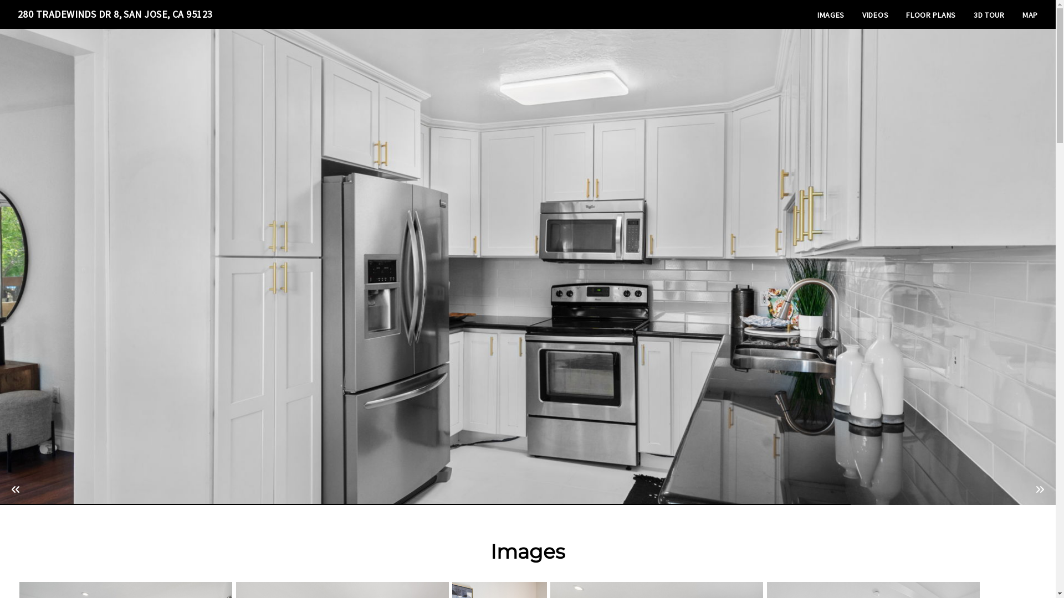 The image size is (1064, 598). I want to click on 3D TOUR, so click(989, 15).